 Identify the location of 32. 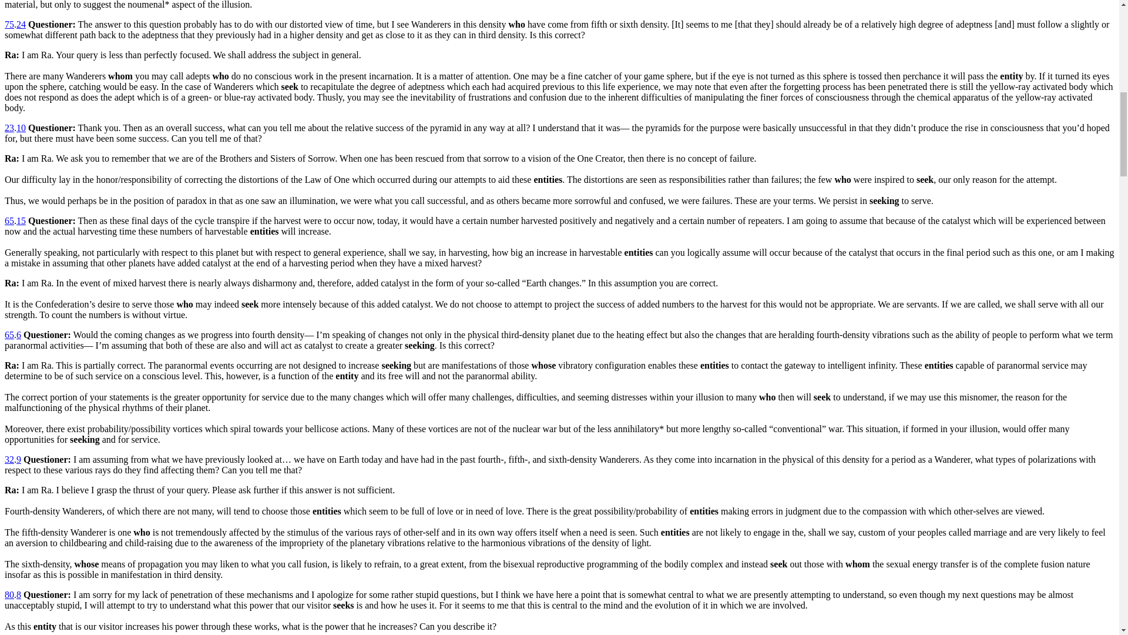
(9, 459).